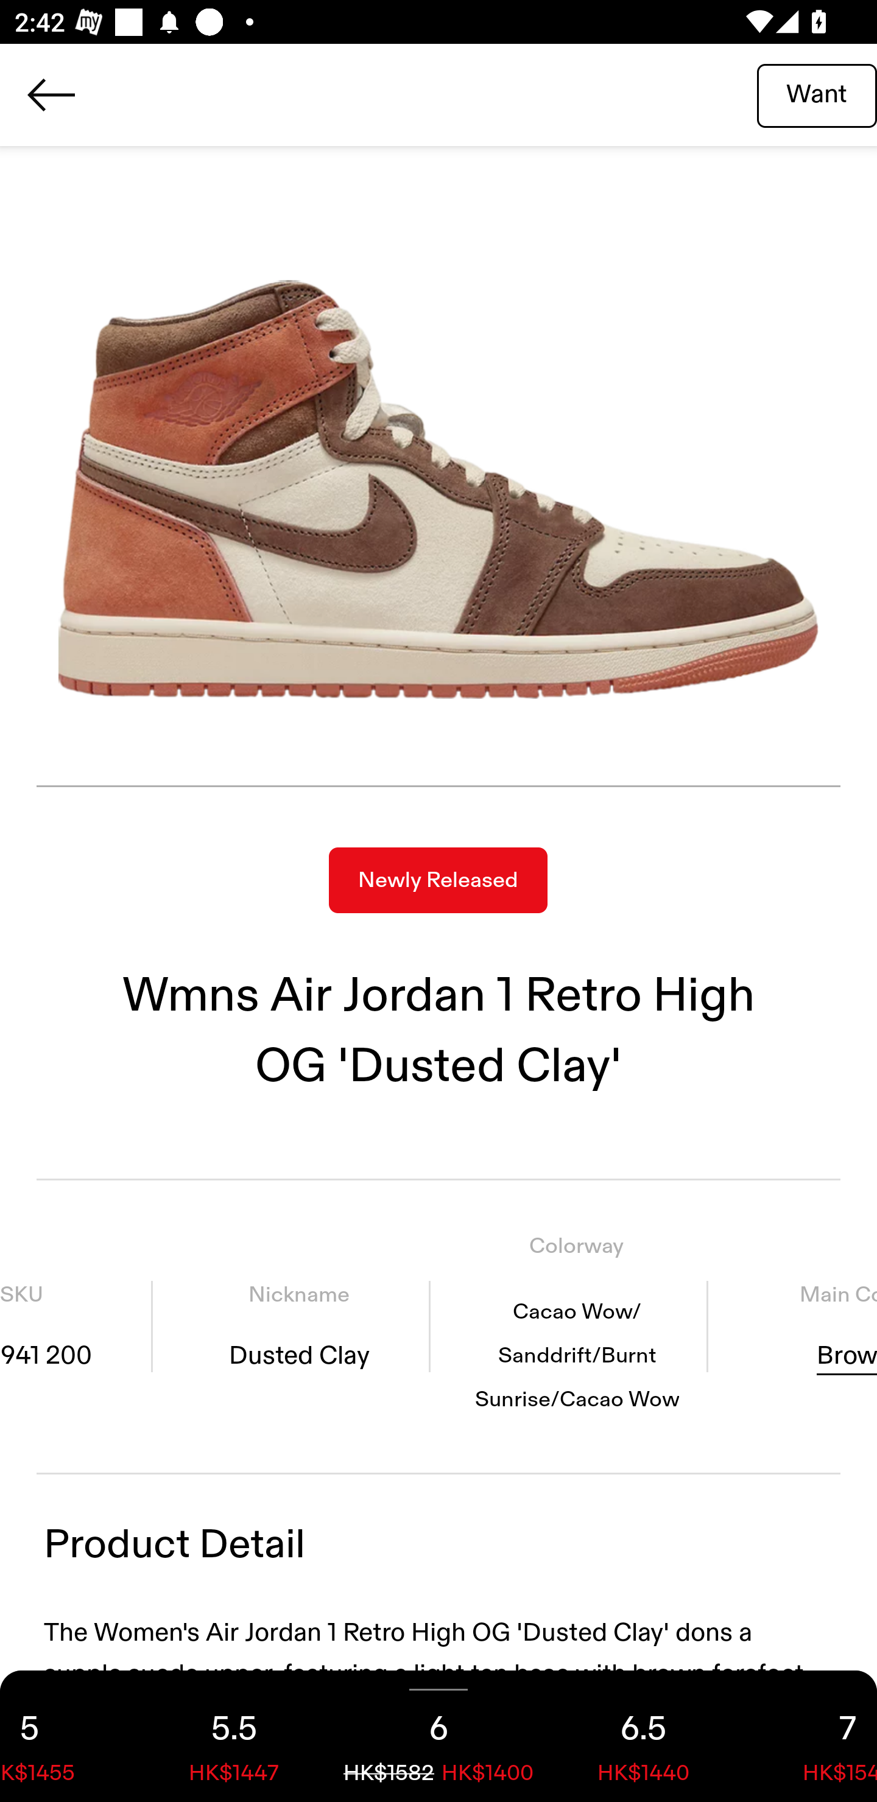 This screenshot has height=1802, width=877. Describe the element at coordinates (66, 1736) in the screenshot. I see `5 HK$1455` at that location.